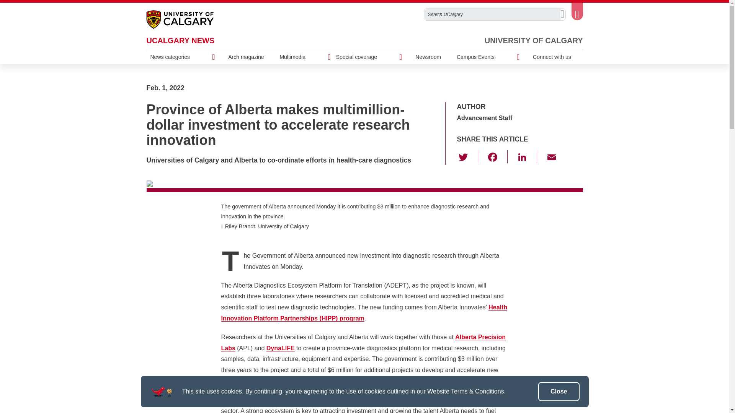 The image size is (735, 413). Describe the element at coordinates (559, 392) in the screenshot. I see `Close` at that location.